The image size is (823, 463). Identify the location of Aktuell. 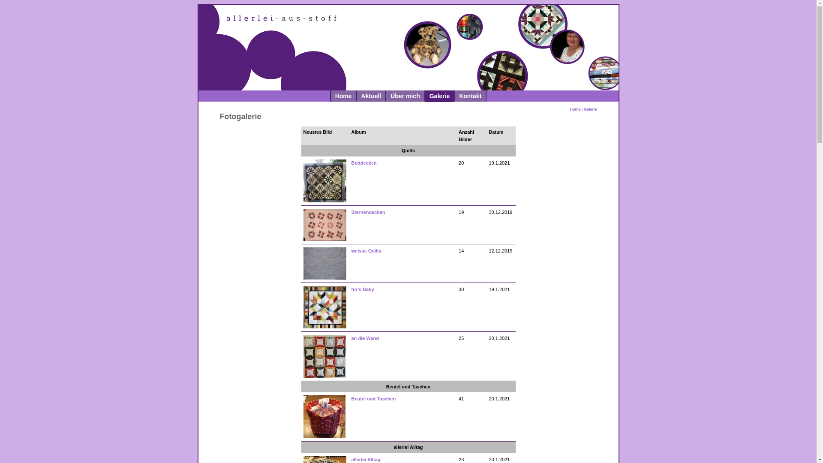
(371, 96).